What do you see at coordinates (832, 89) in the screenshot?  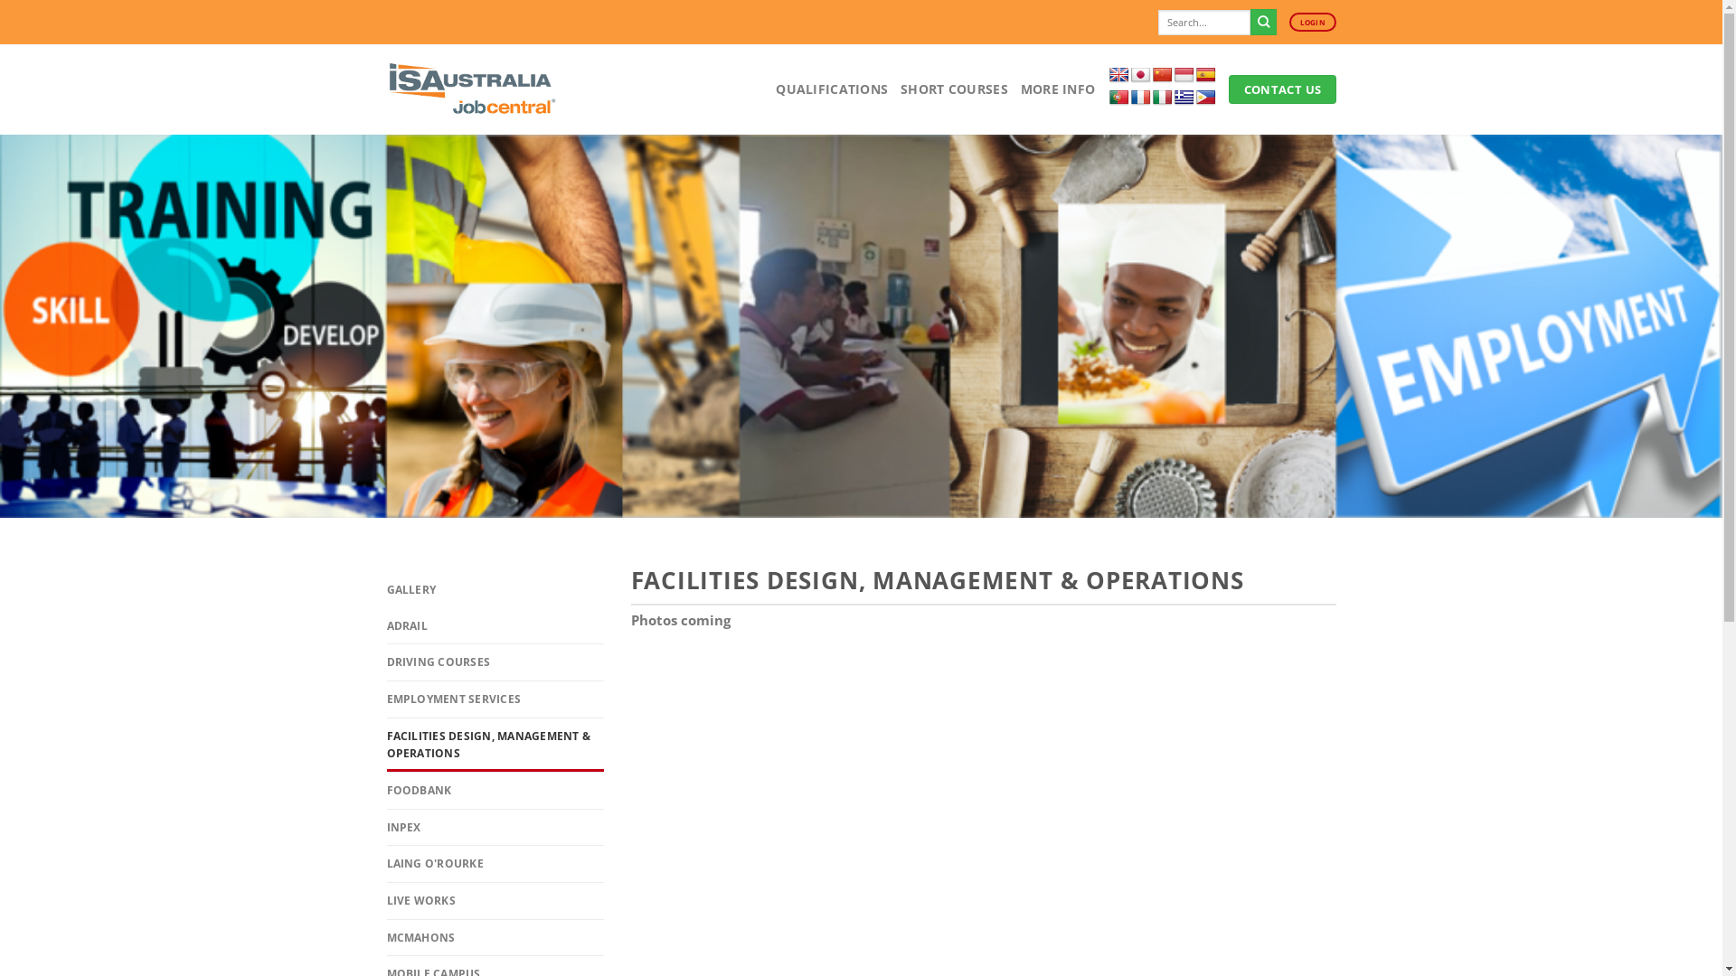 I see `QUALIFICATIONS` at bounding box center [832, 89].